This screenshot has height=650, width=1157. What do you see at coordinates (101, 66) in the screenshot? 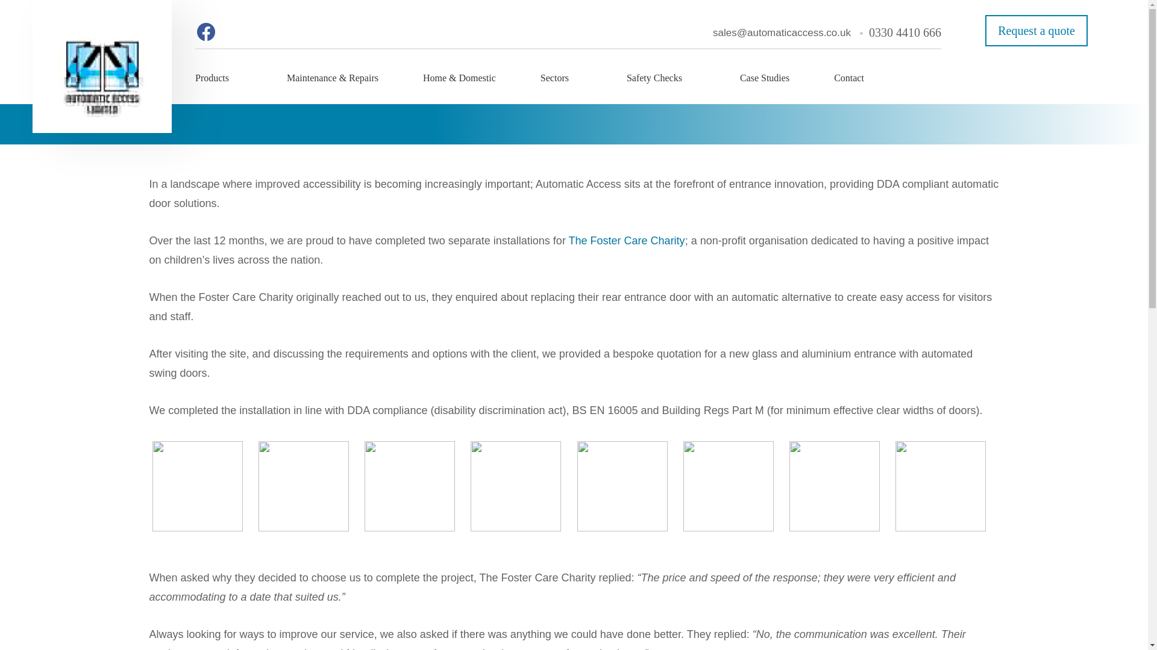
I see `Automatic Access Limited` at bounding box center [101, 66].